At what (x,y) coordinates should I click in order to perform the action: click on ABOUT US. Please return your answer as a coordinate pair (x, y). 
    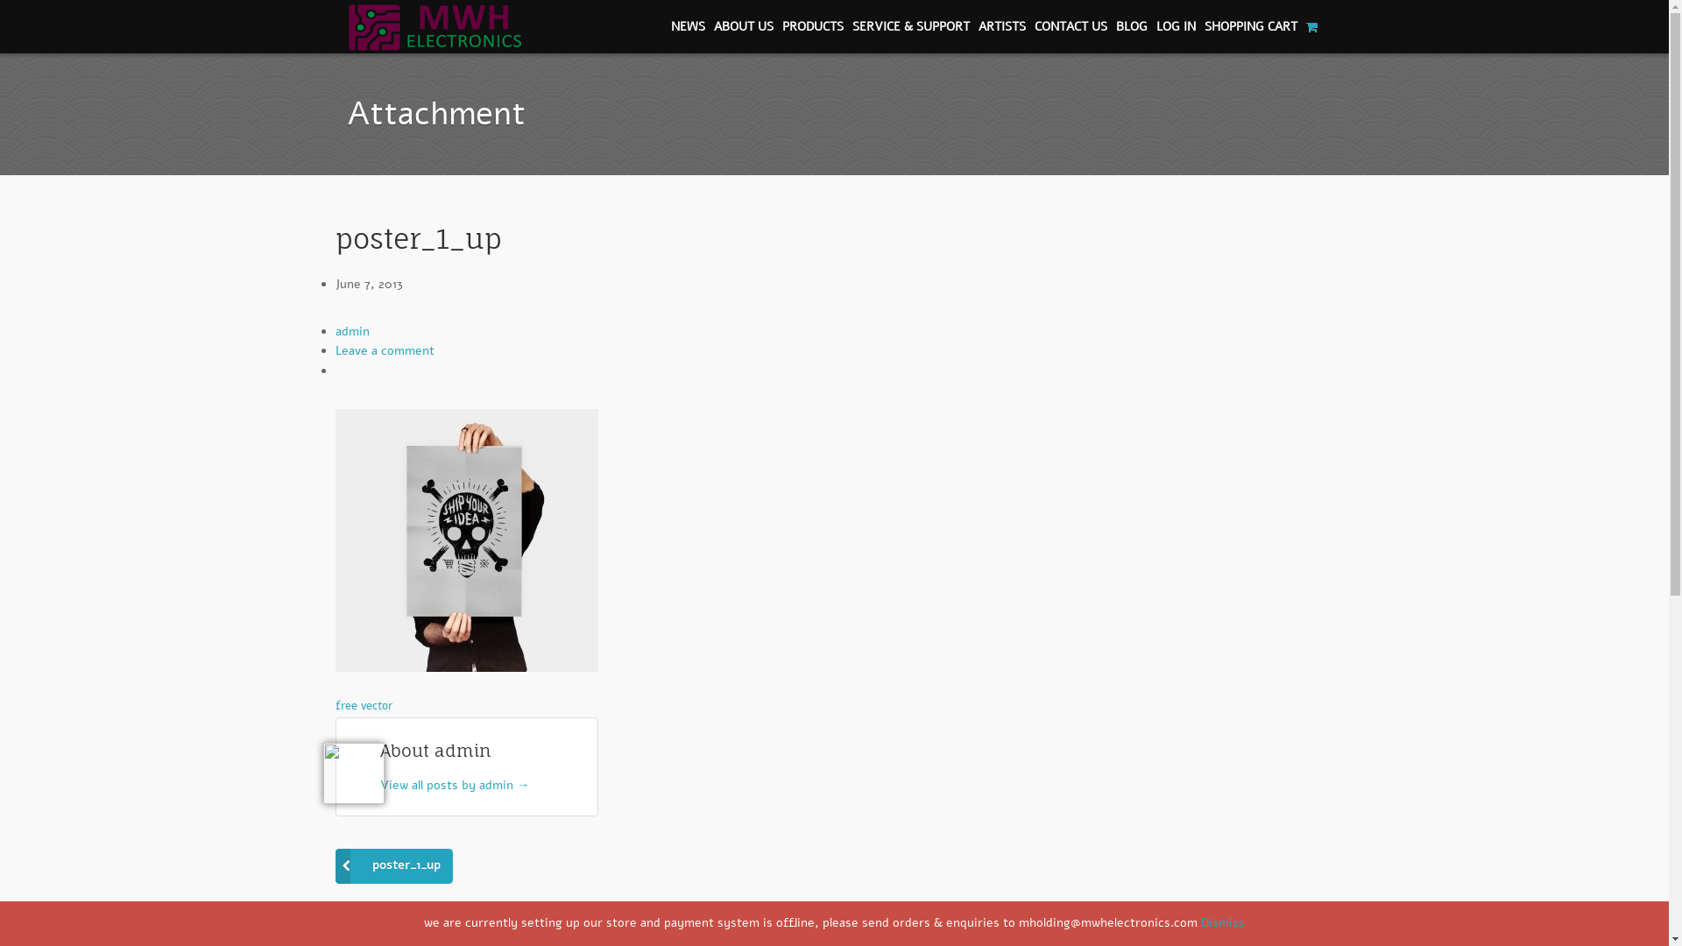
    Looking at the image, I should click on (744, 28).